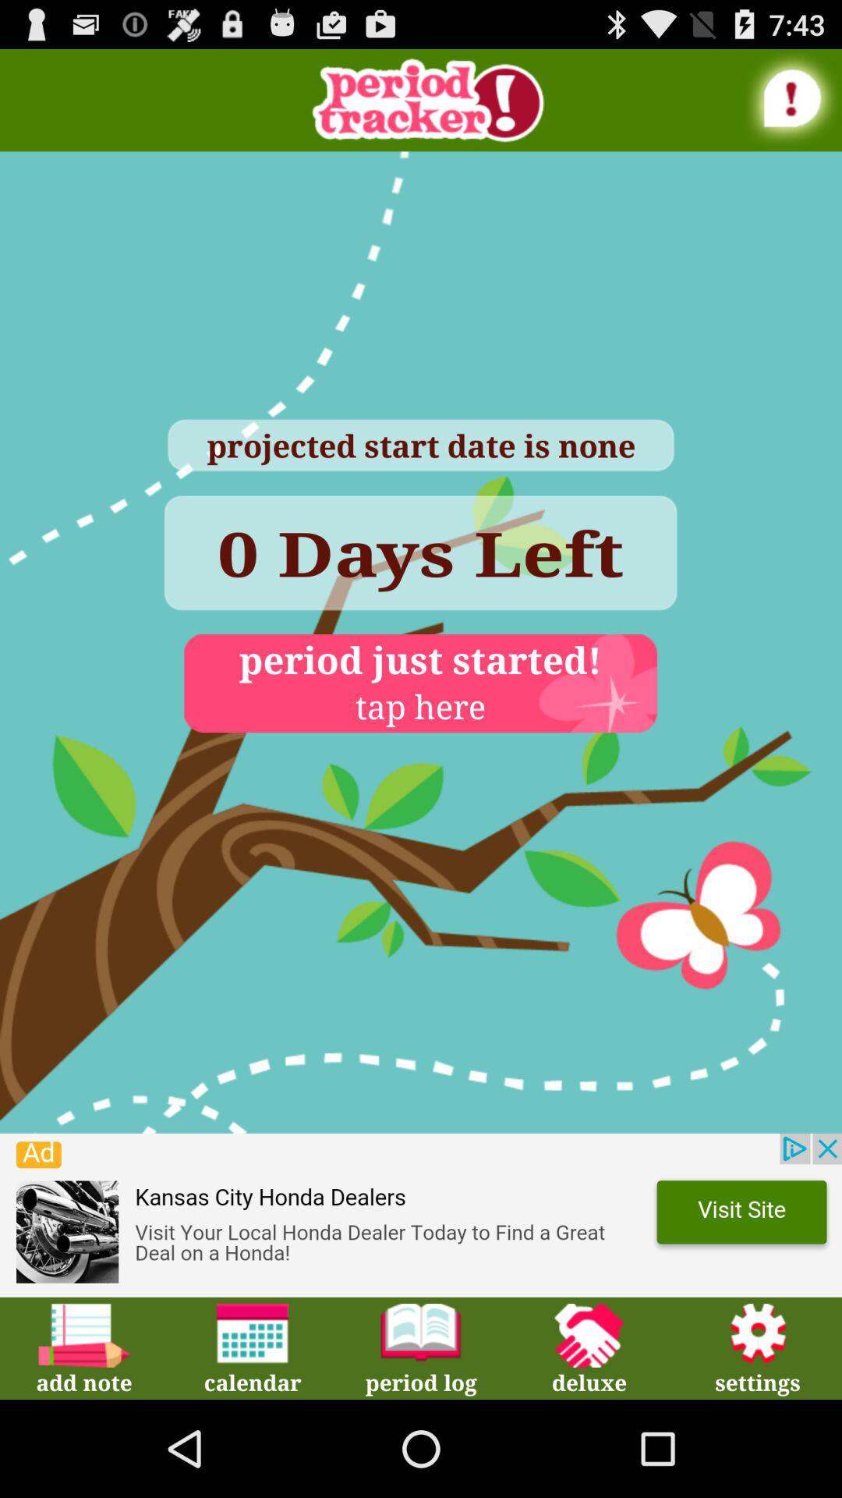 This screenshot has height=1498, width=842. What do you see at coordinates (421, 1215) in the screenshot?
I see `advertisement` at bounding box center [421, 1215].